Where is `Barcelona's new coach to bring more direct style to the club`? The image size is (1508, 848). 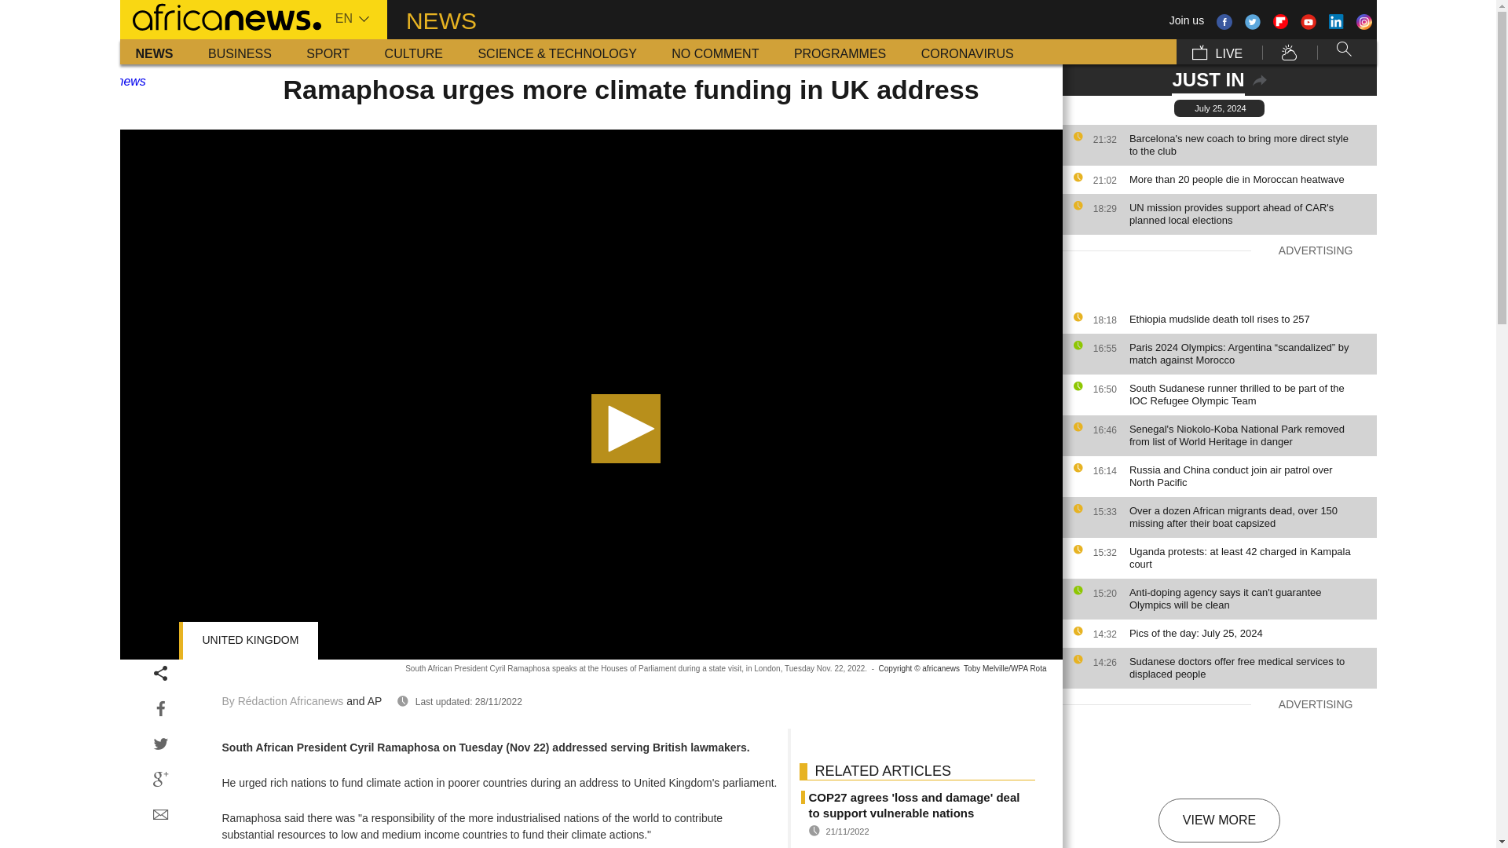 Barcelona's new coach to bring more direct style to the club is located at coordinates (1249, 144).